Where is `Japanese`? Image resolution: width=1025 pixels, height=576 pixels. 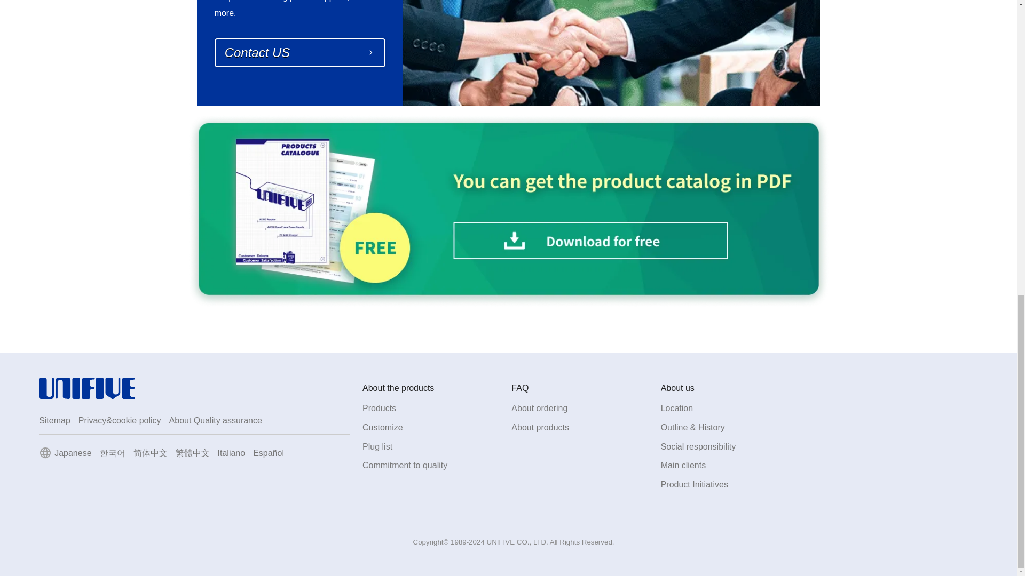
Japanese is located at coordinates (73, 453).